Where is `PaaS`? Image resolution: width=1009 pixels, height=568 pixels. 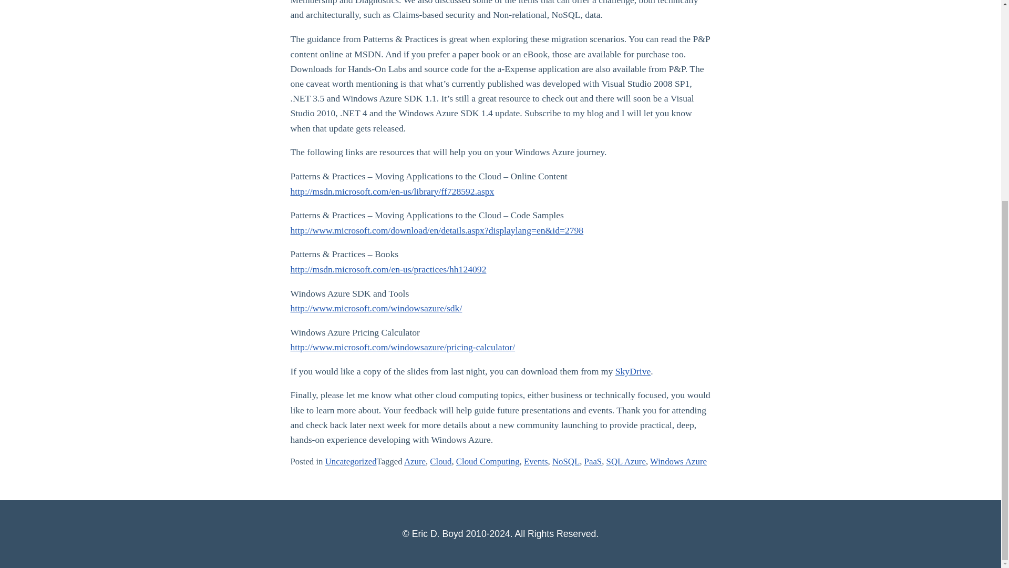
PaaS is located at coordinates (593, 461).